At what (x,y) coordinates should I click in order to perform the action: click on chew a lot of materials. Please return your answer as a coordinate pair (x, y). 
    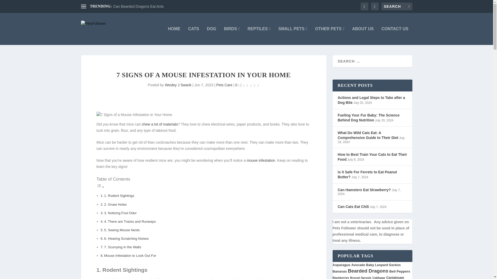
    Looking at the image, I should click on (160, 124).